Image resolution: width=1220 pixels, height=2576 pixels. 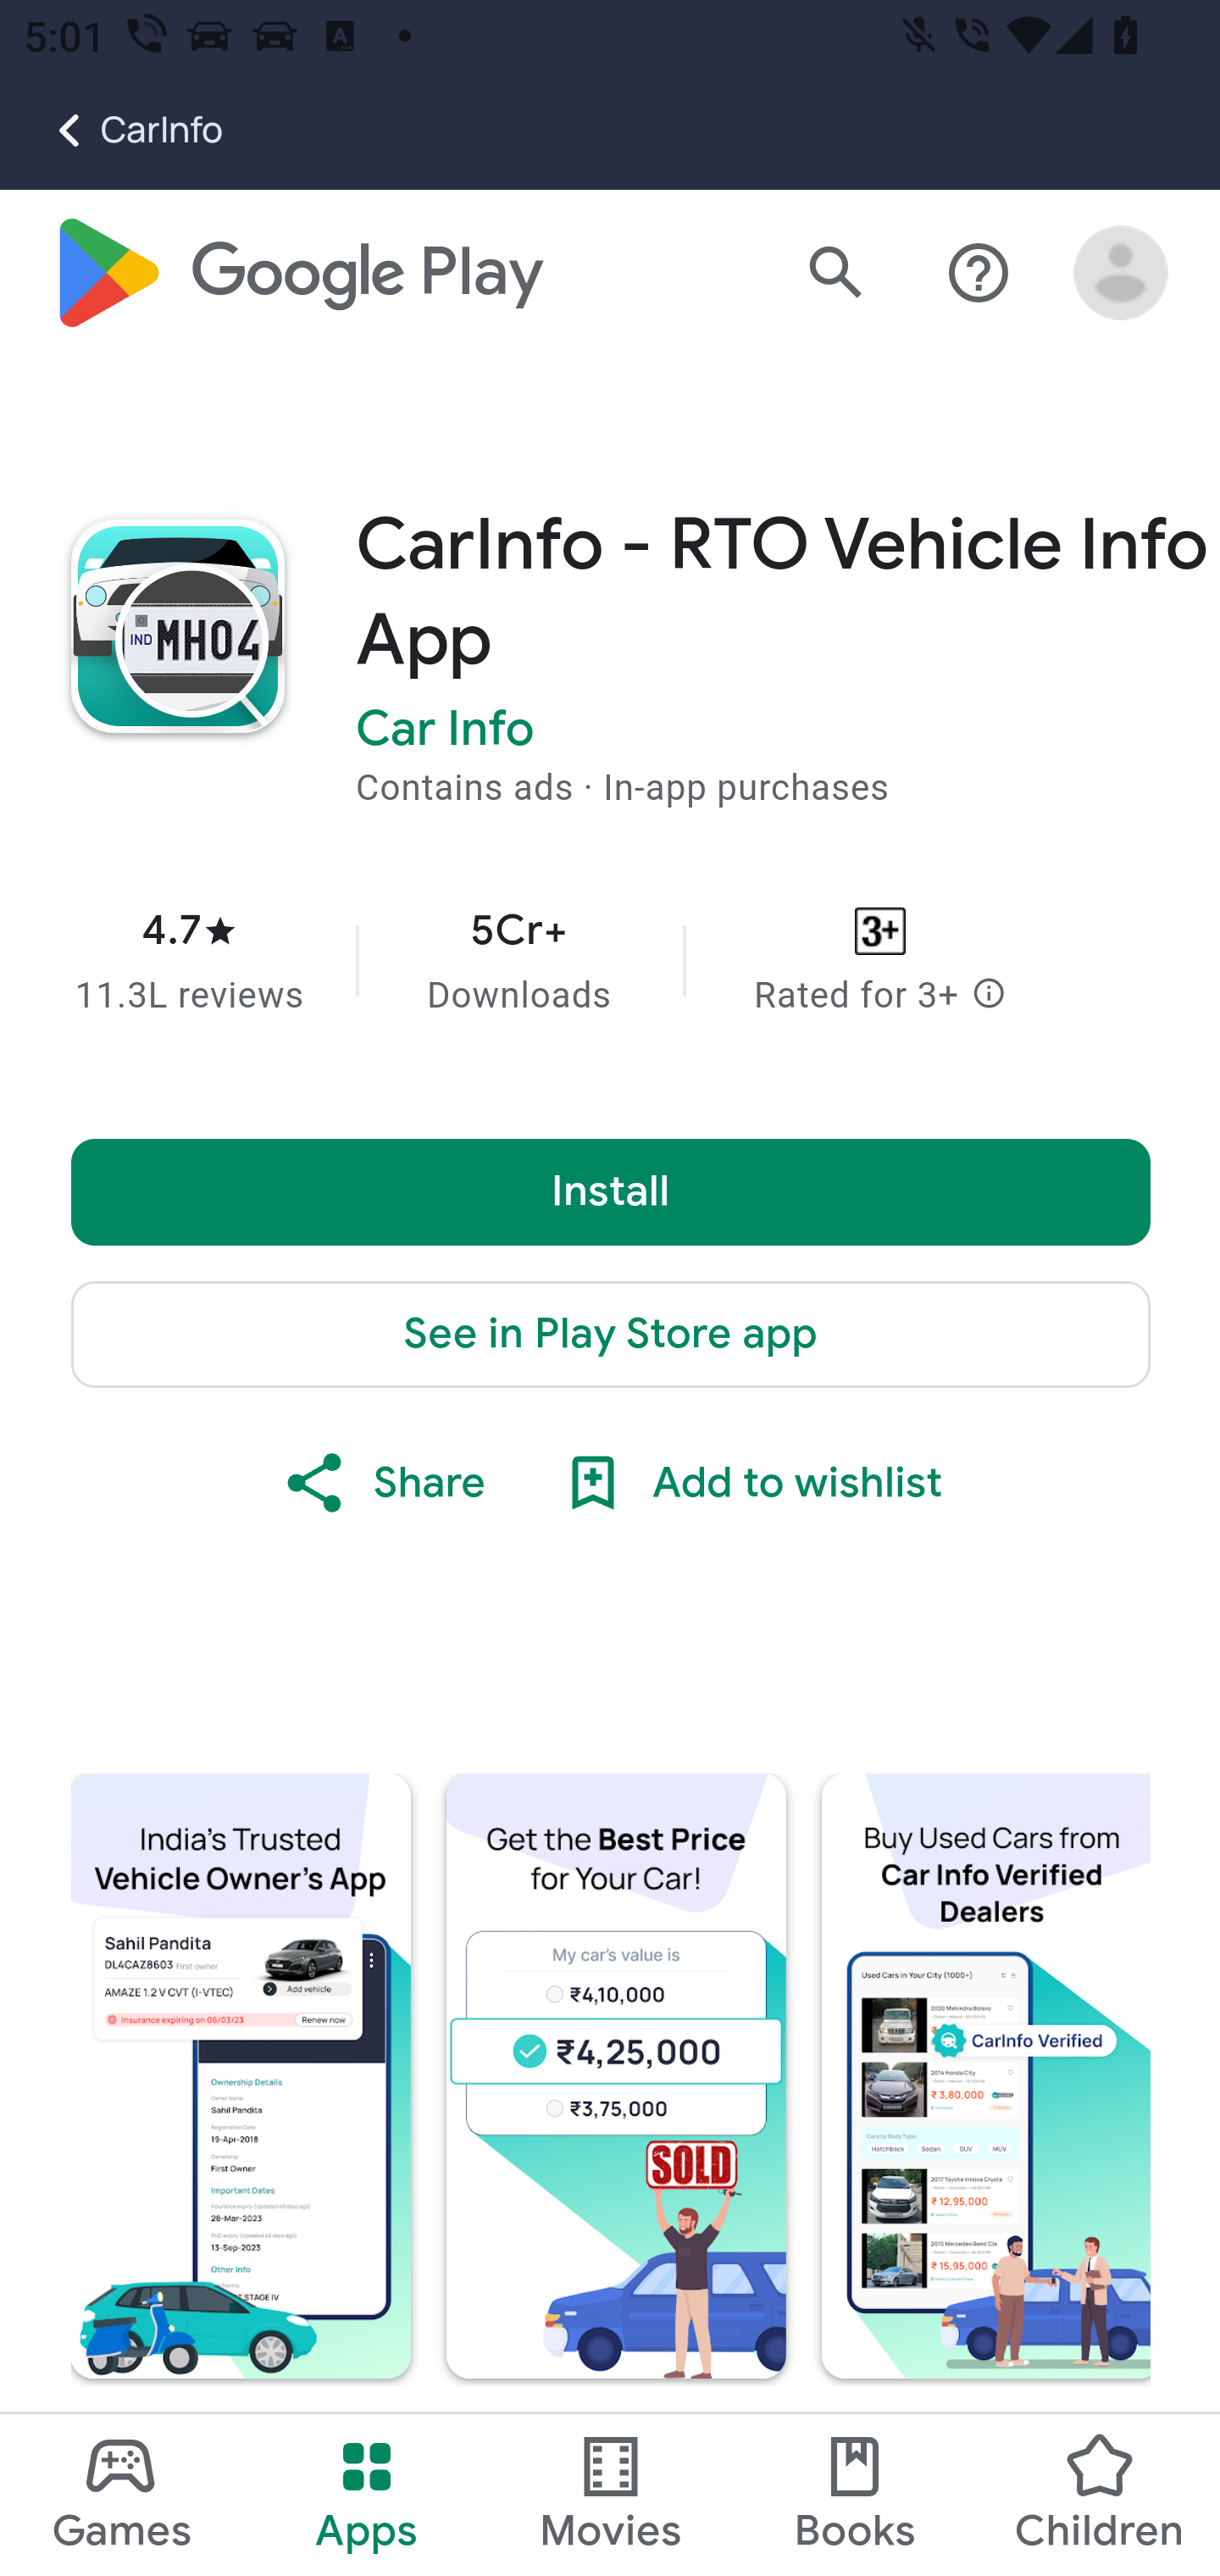 What do you see at coordinates (979, 275) in the screenshot?
I see `Help centre` at bounding box center [979, 275].